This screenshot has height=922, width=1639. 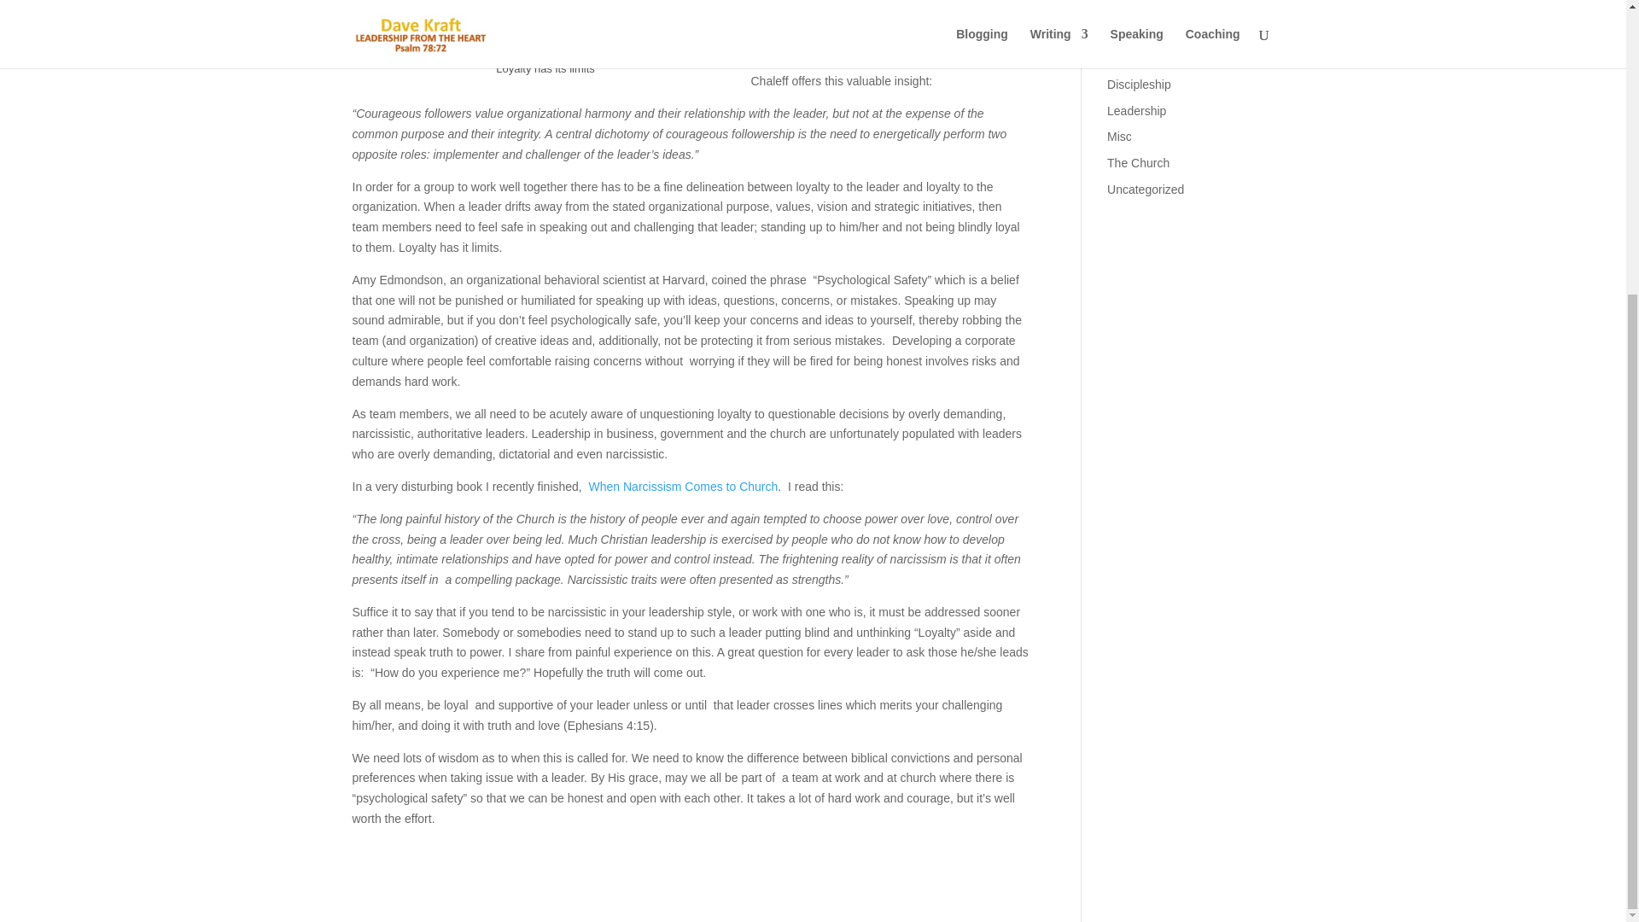 I want to click on Leadership, so click(x=1136, y=111).